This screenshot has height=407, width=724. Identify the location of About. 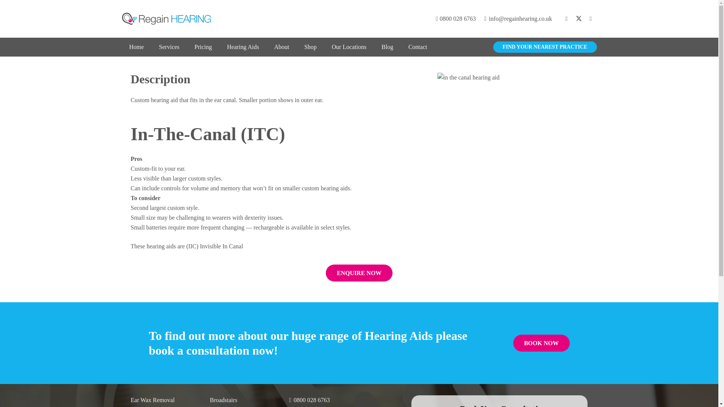
(281, 47).